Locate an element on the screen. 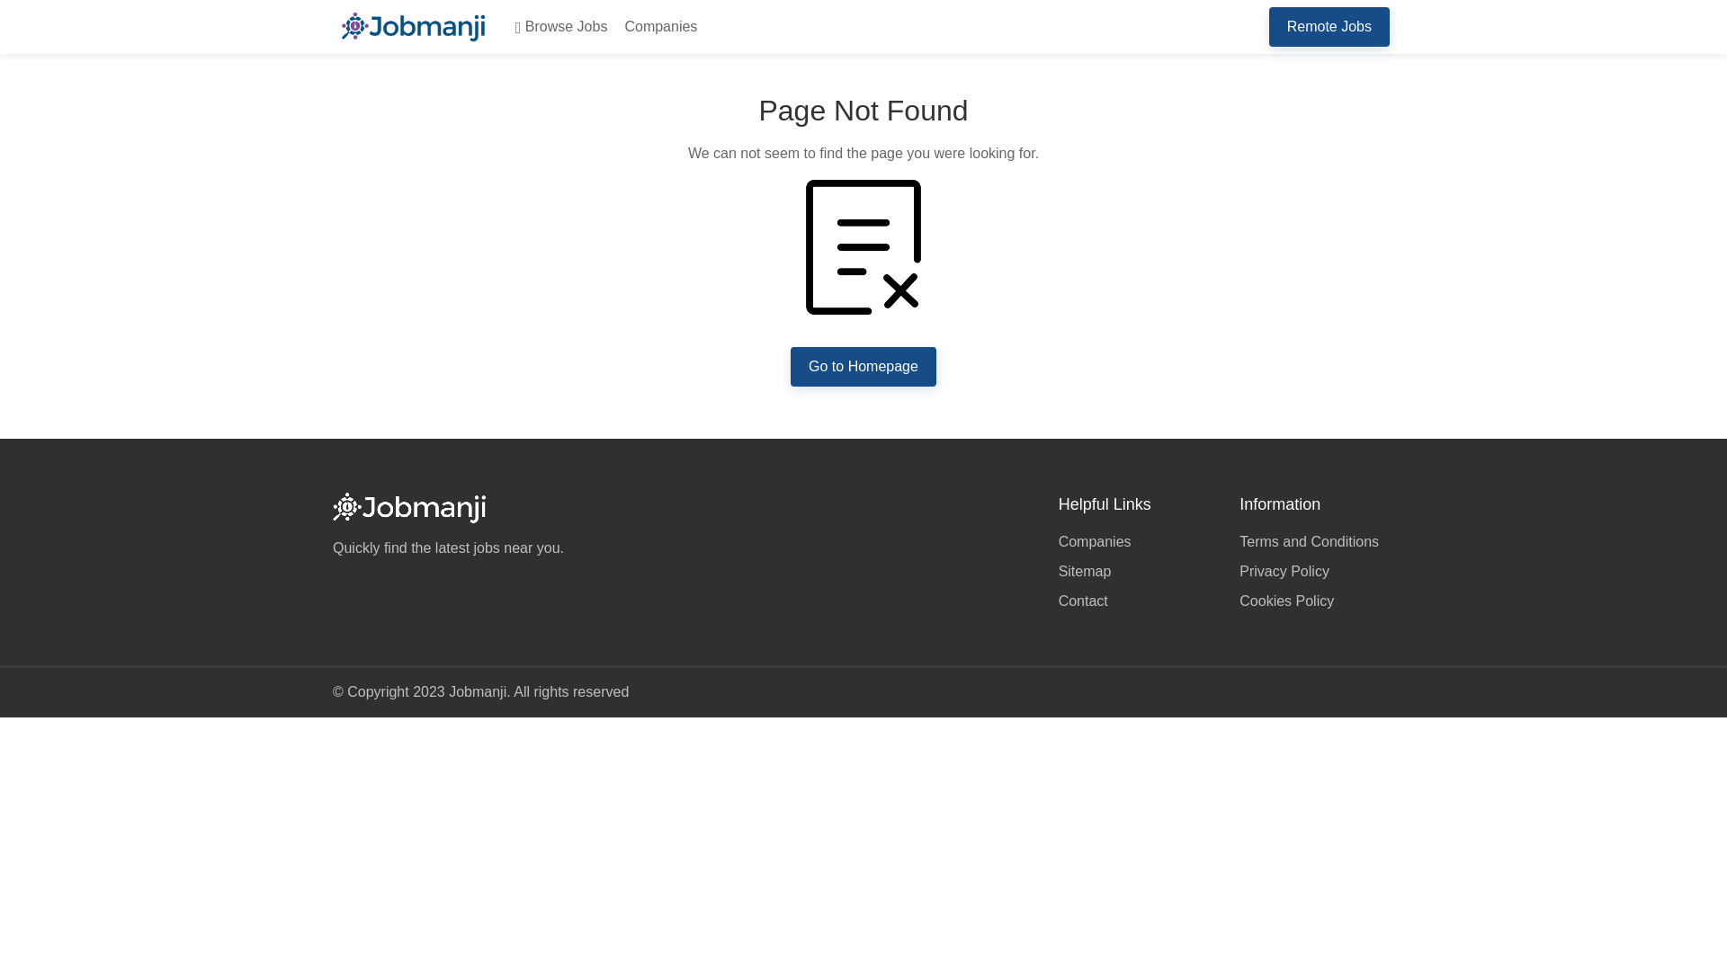  Sitemap is located at coordinates (1135, 571).